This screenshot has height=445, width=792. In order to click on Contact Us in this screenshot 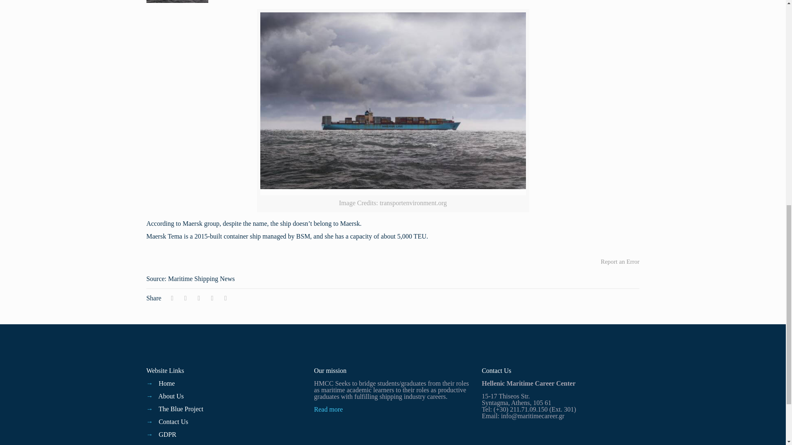, I will do `click(173, 422)`.